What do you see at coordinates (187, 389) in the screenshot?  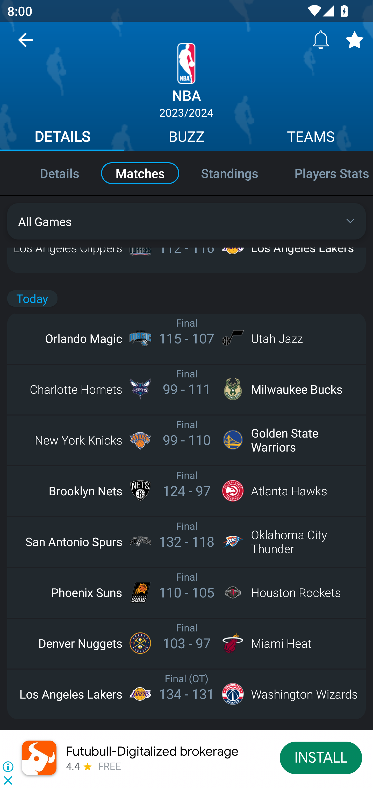 I see `Charlotte Hornets Final 99 - 111 Milwaukee Bucks` at bounding box center [187, 389].